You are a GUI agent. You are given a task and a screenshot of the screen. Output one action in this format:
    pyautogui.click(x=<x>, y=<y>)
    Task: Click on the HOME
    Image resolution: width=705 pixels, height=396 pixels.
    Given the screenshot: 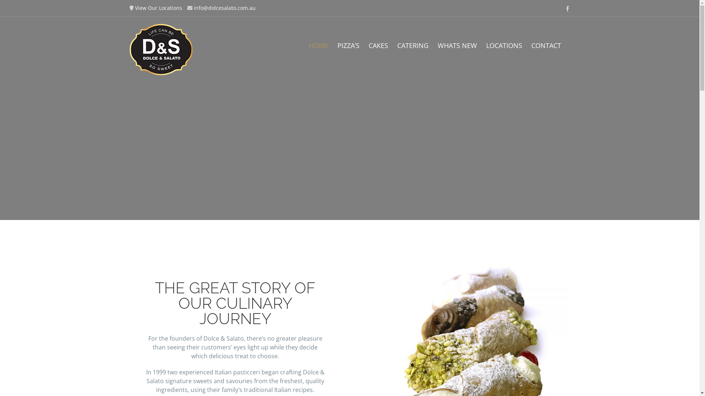 What is the action you would take?
    pyautogui.click(x=318, y=45)
    